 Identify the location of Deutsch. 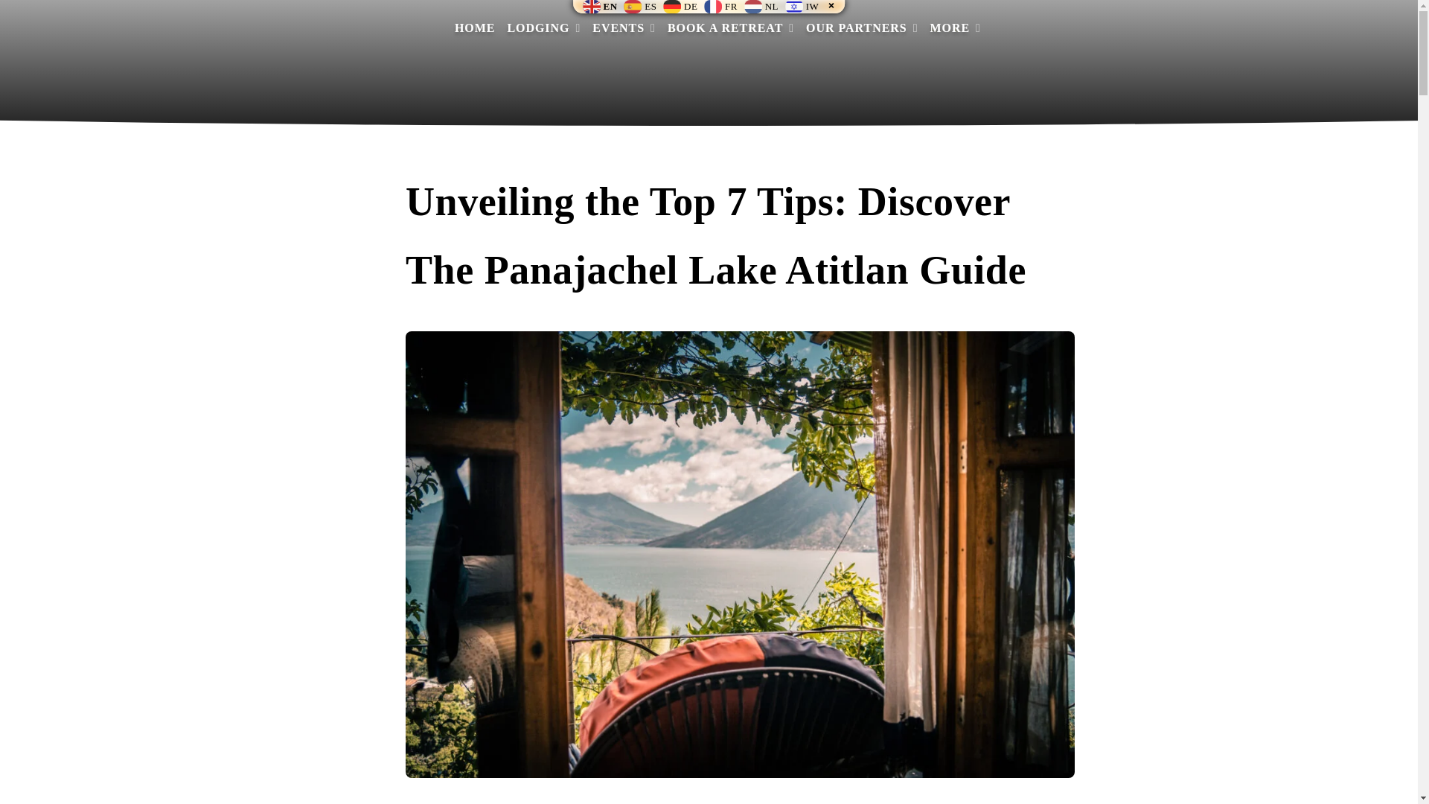
(682, 6).